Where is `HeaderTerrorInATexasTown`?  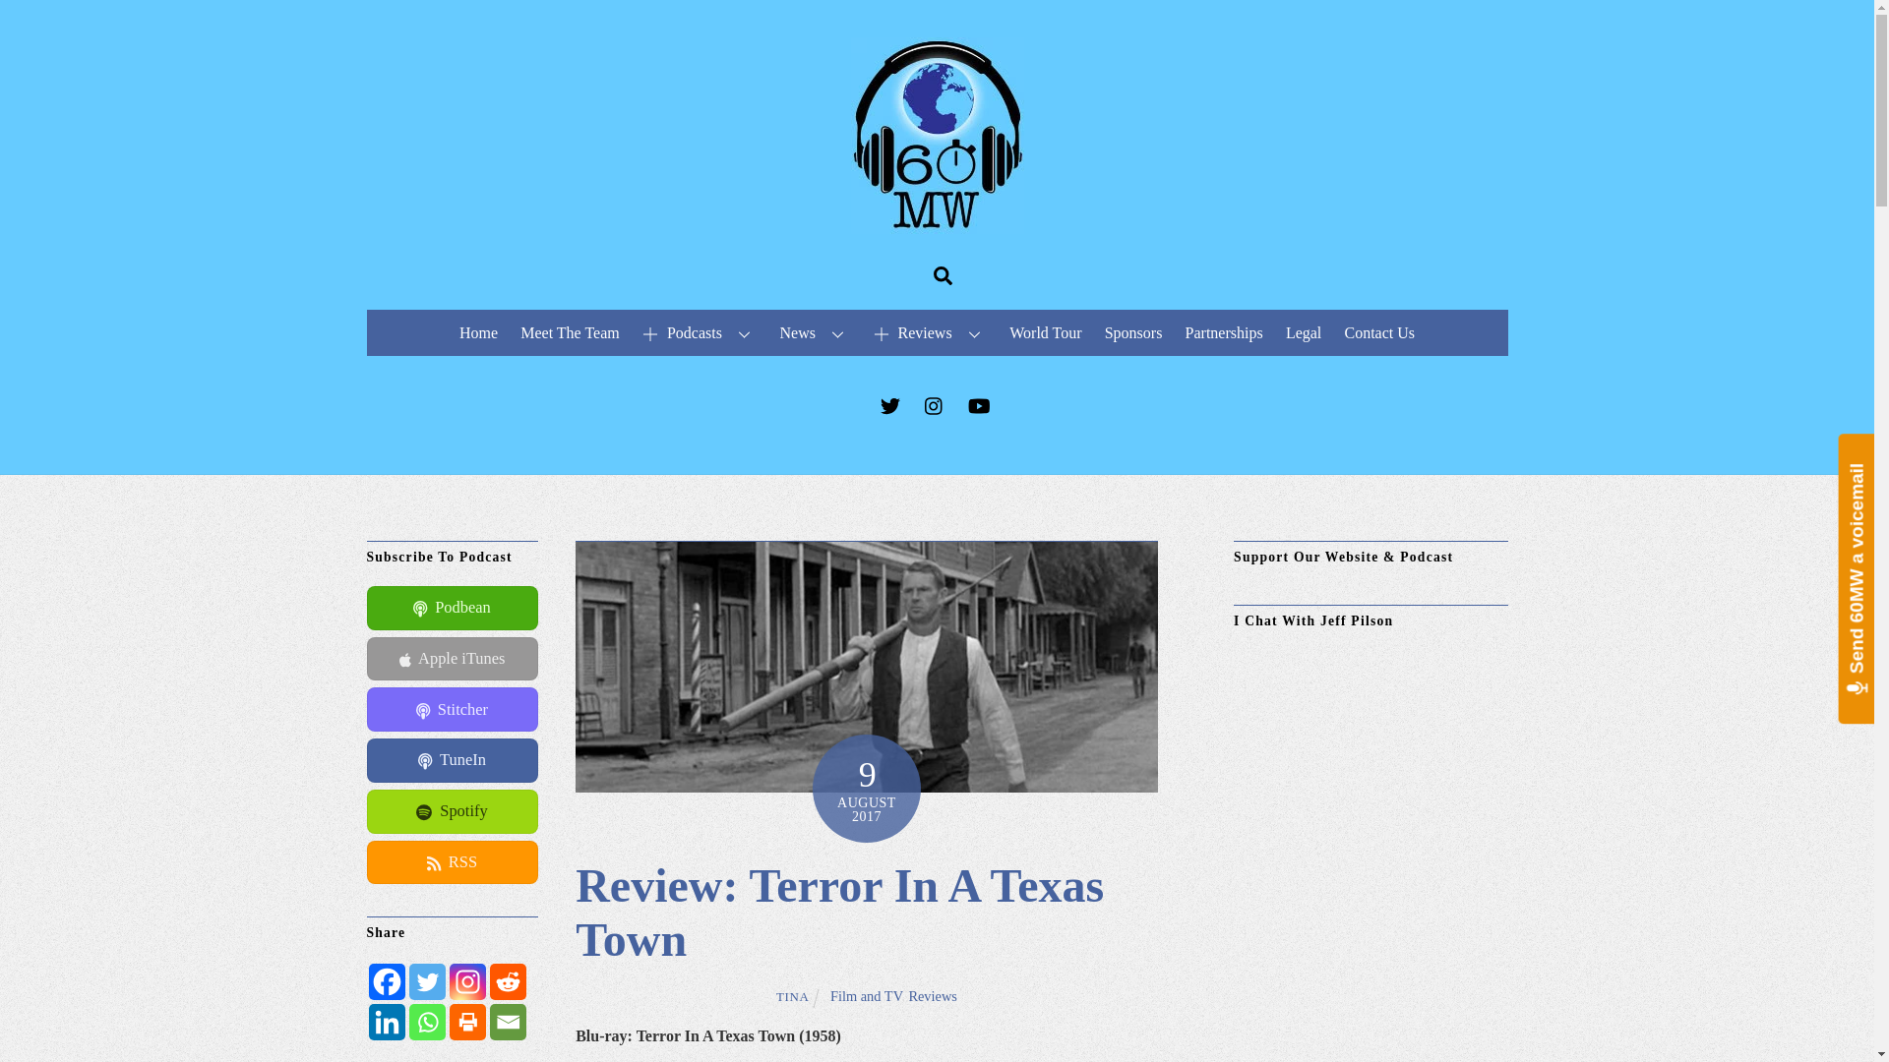
HeaderTerrorInATexasTown is located at coordinates (866, 666).